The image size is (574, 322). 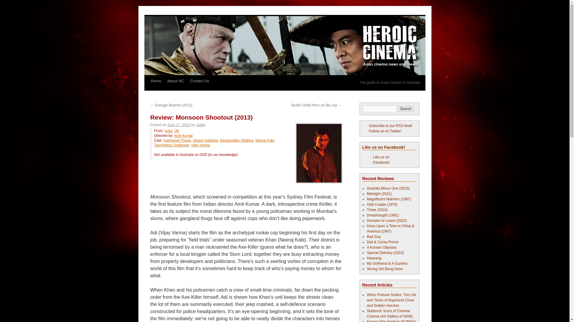 What do you see at coordinates (177, 131) in the screenshot?
I see `UK` at bounding box center [177, 131].